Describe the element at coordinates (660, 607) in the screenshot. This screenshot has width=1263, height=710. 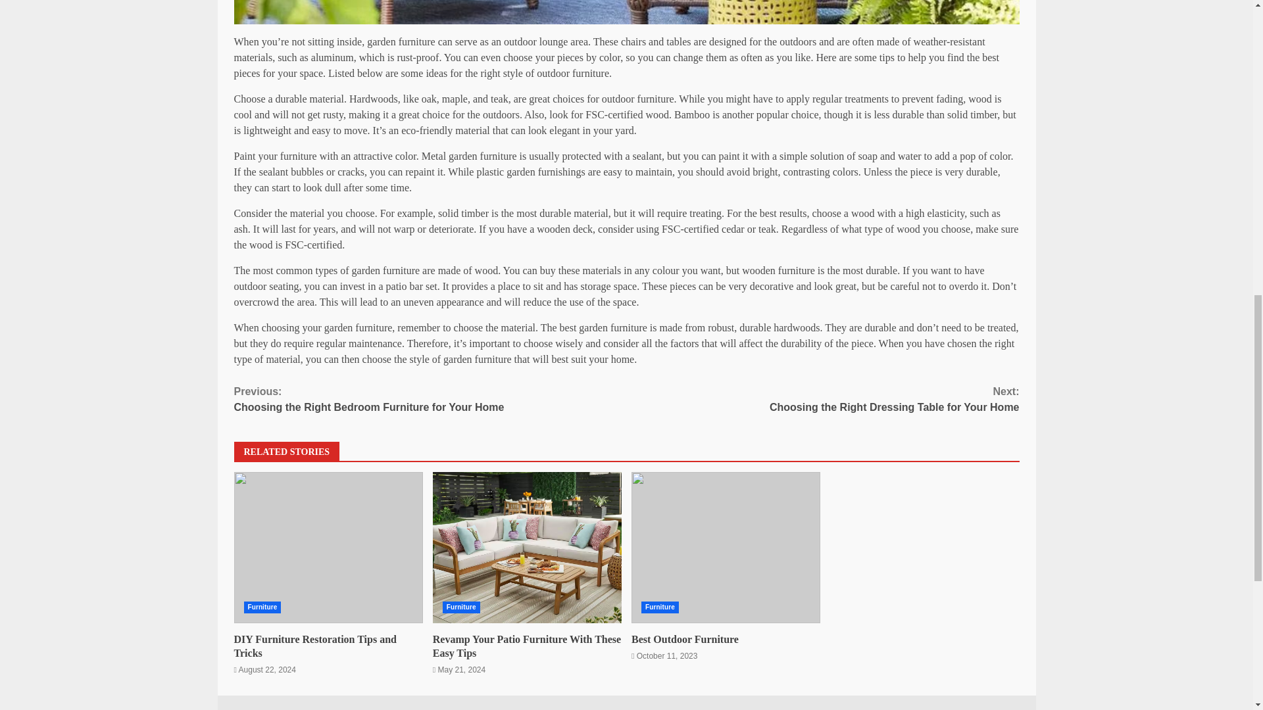
I see `Revamp Your Patio Furniture With These Easy Tips` at that location.